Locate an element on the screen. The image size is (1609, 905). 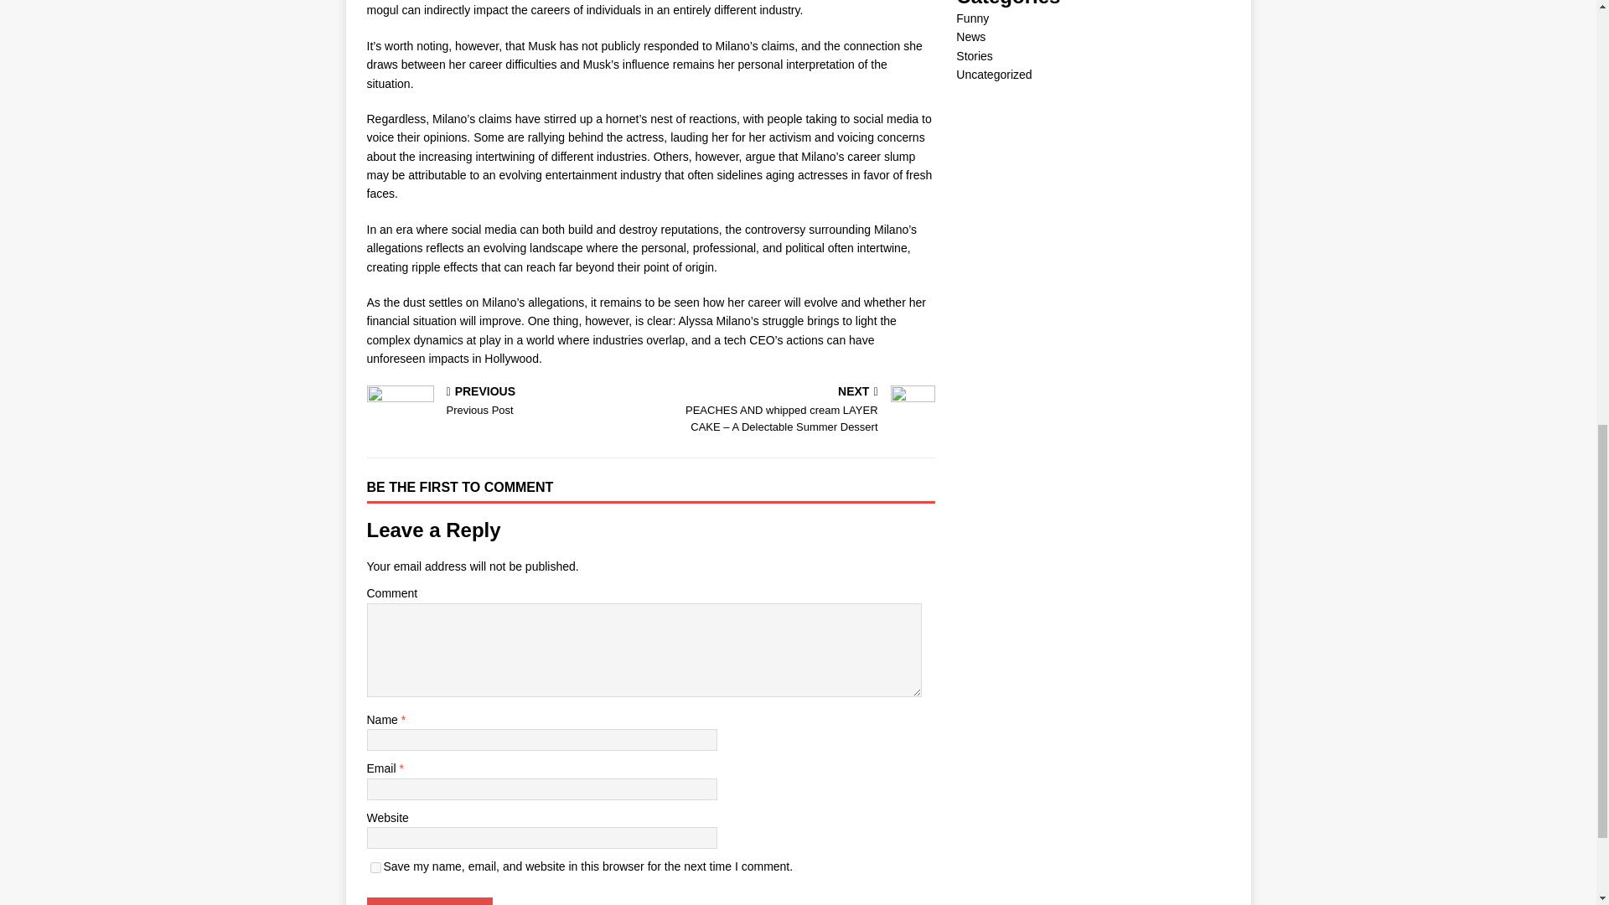
News is located at coordinates (429, 902).